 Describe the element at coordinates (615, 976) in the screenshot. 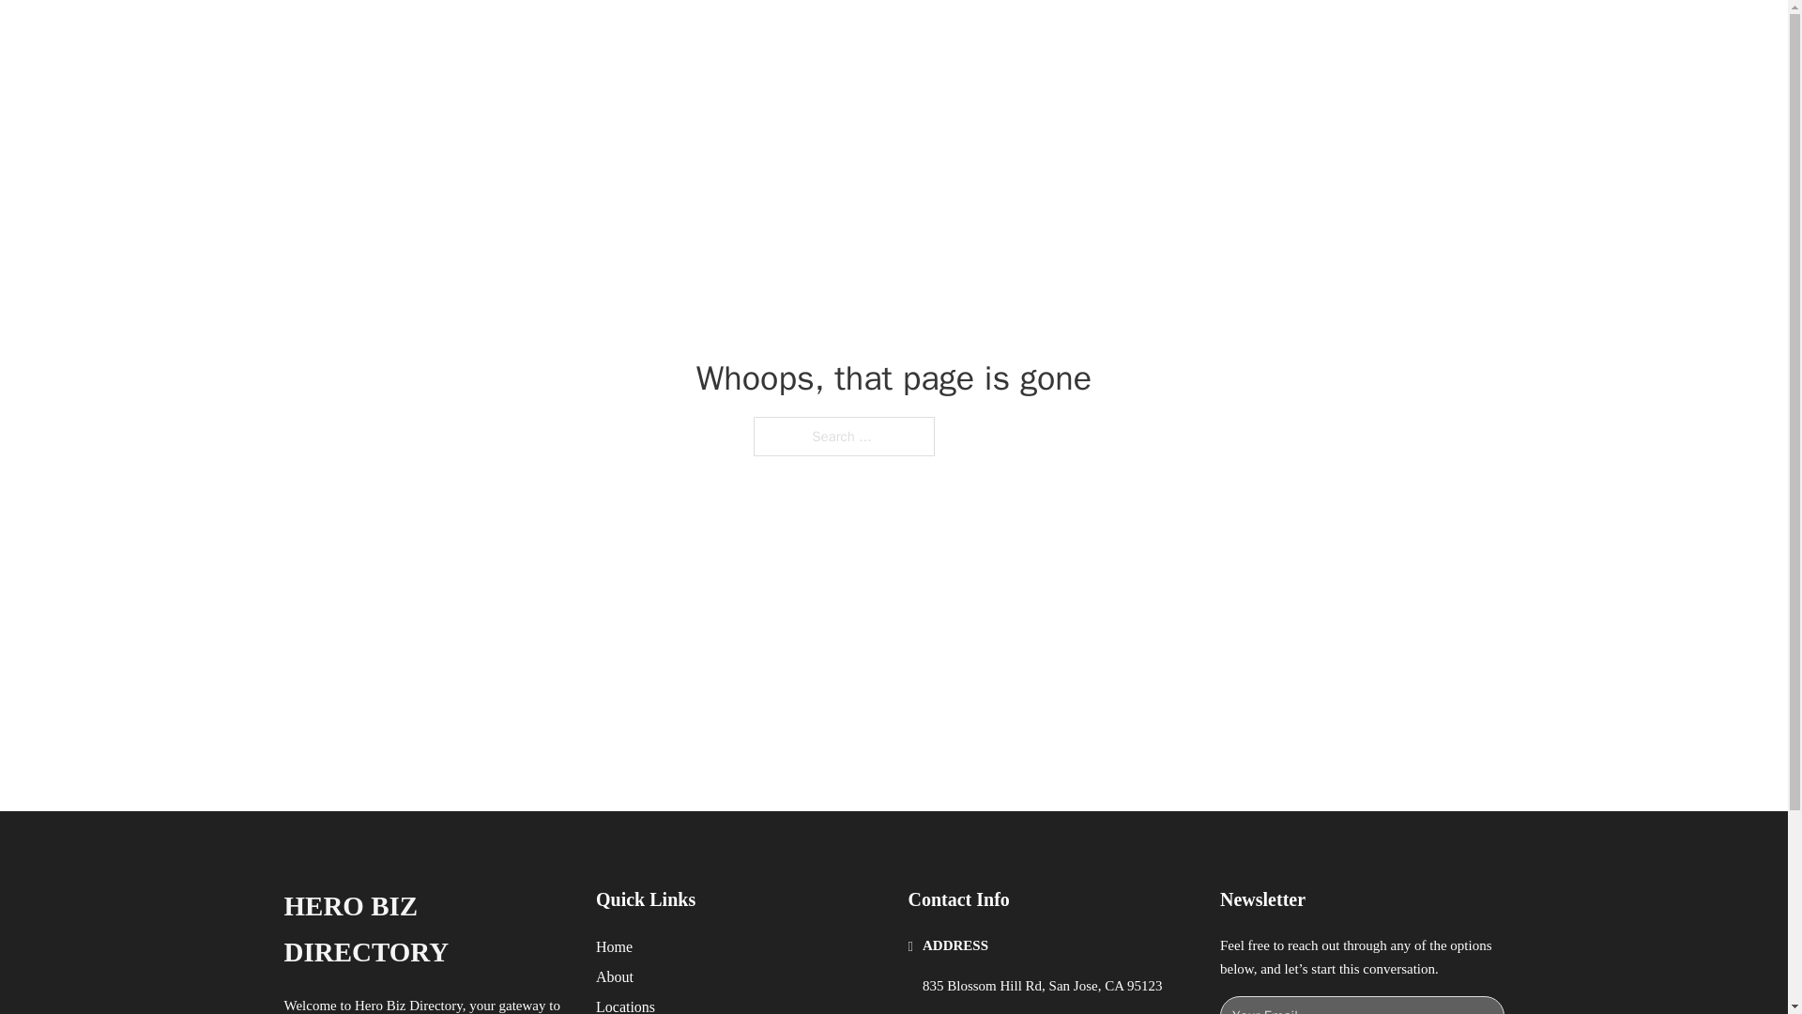

I see `About` at that location.